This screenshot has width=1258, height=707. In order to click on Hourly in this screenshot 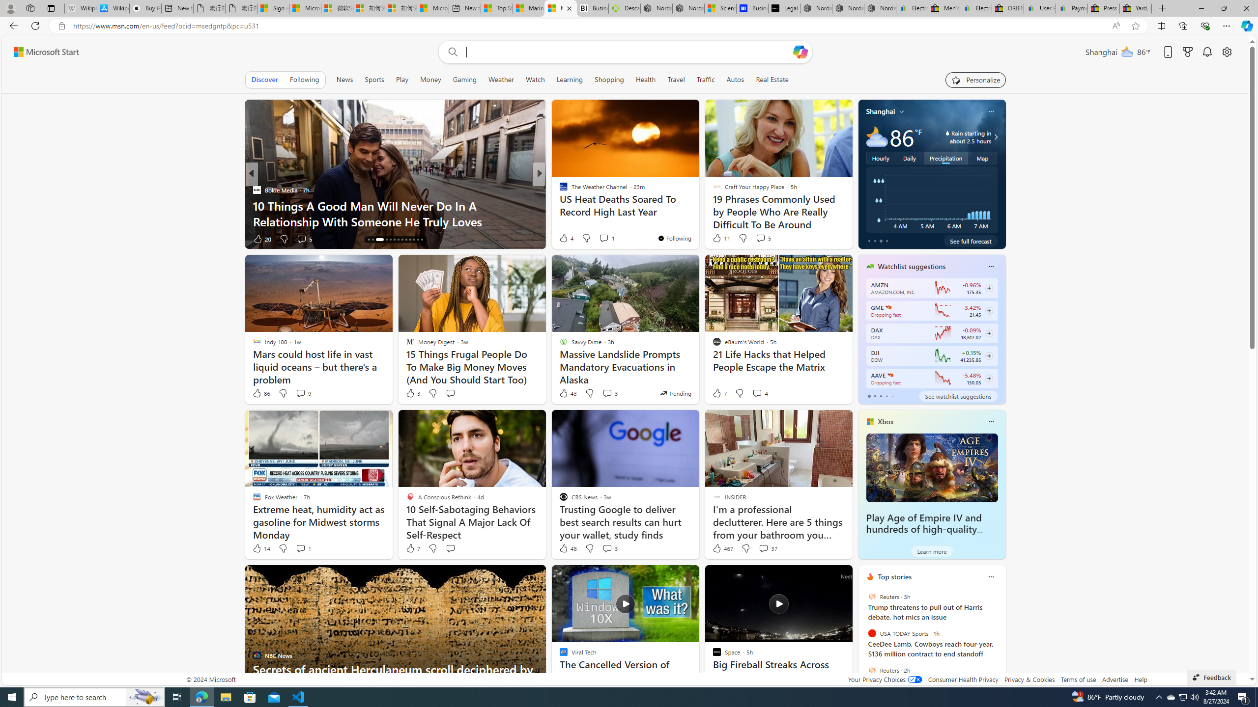, I will do `click(881, 158)`.